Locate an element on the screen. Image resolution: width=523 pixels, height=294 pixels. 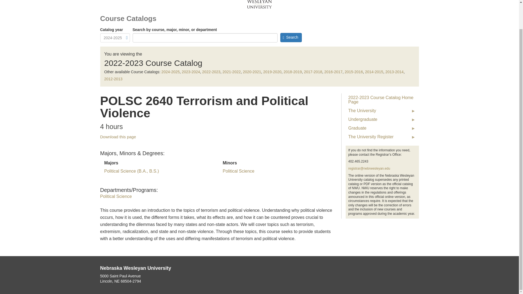
2015-2016 is located at coordinates (354, 72).